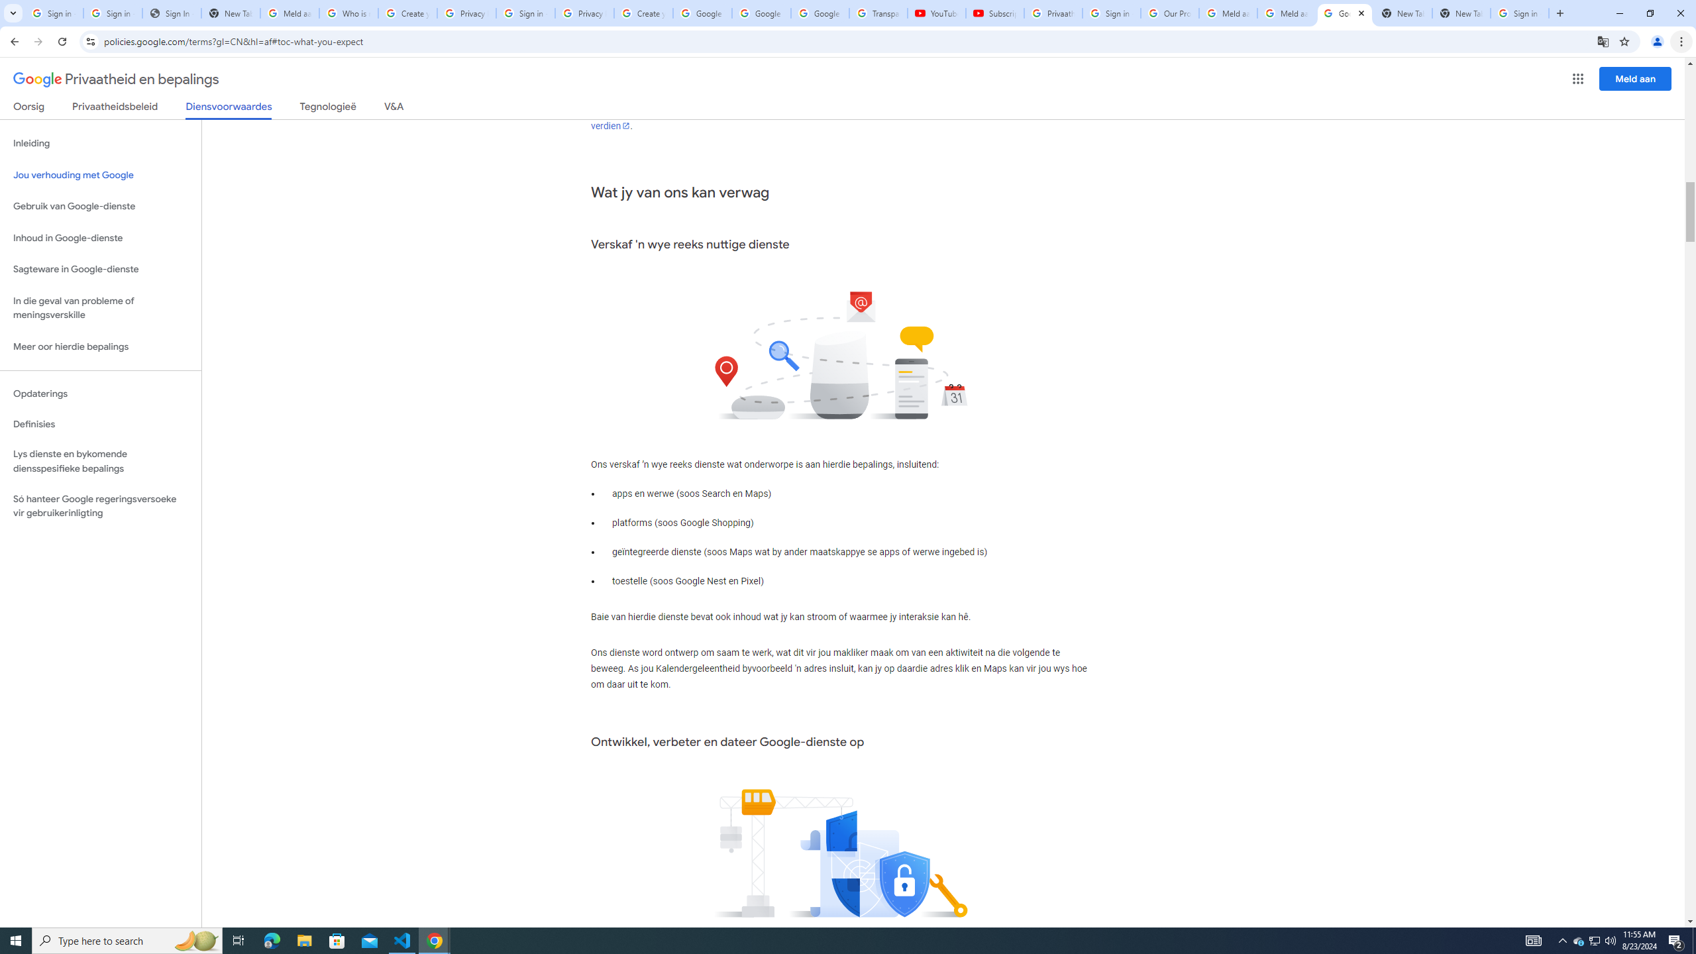 The height and width of the screenshot is (954, 1696). Describe the element at coordinates (994, 13) in the screenshot. I see `Subscriptions - YouTube` at that location.